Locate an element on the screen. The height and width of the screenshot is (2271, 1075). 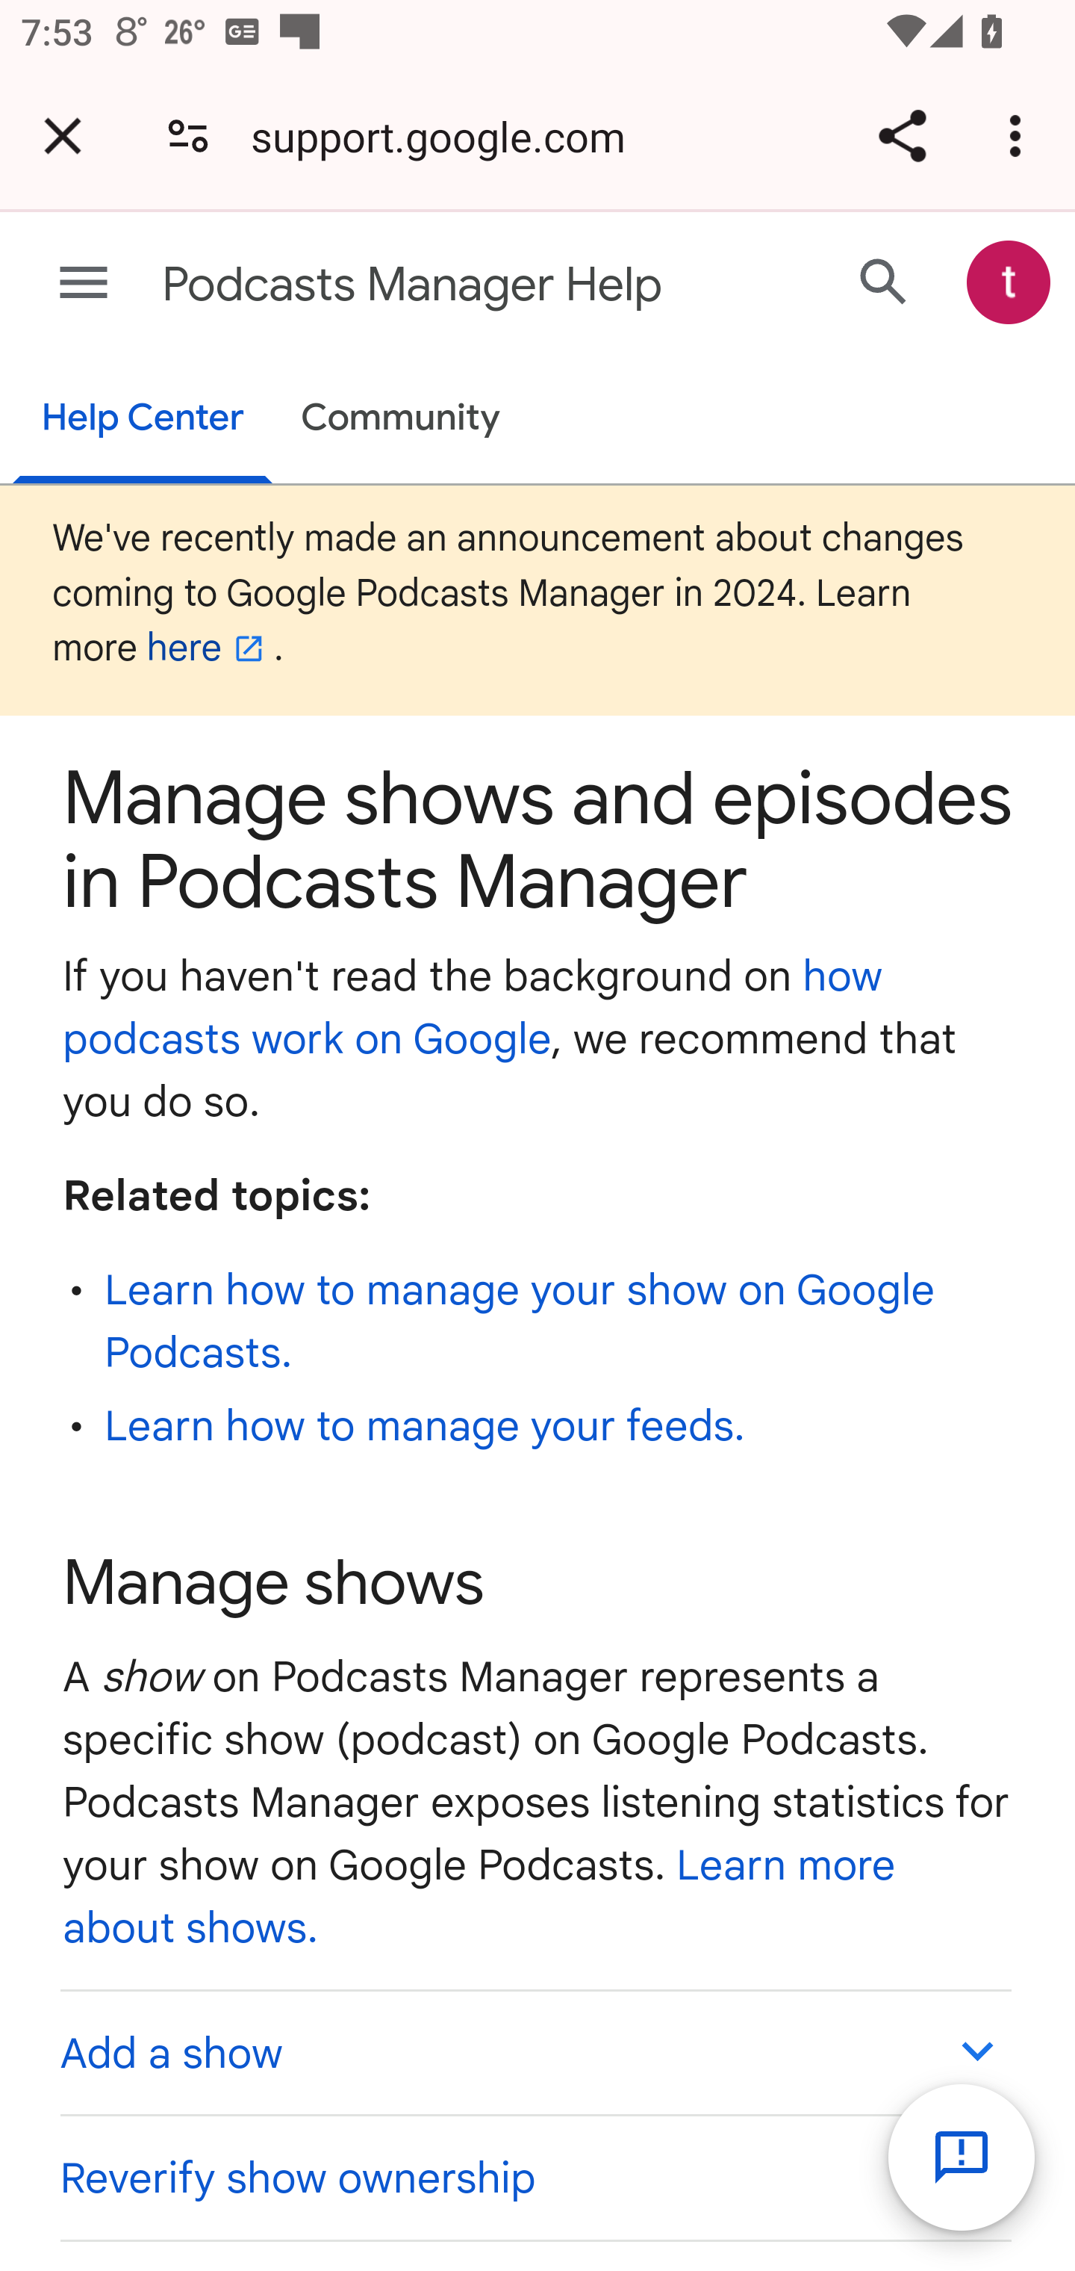
how podcasts work on Google is located at coordinates (473, 1008).